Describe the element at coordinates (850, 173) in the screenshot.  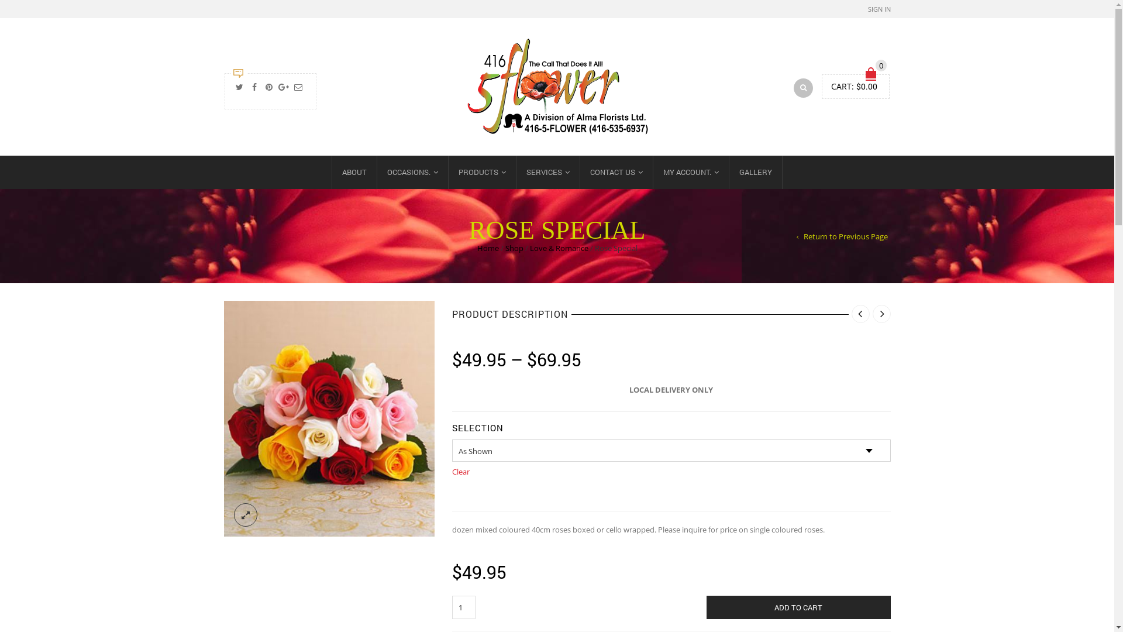
I see `Login` at that location.